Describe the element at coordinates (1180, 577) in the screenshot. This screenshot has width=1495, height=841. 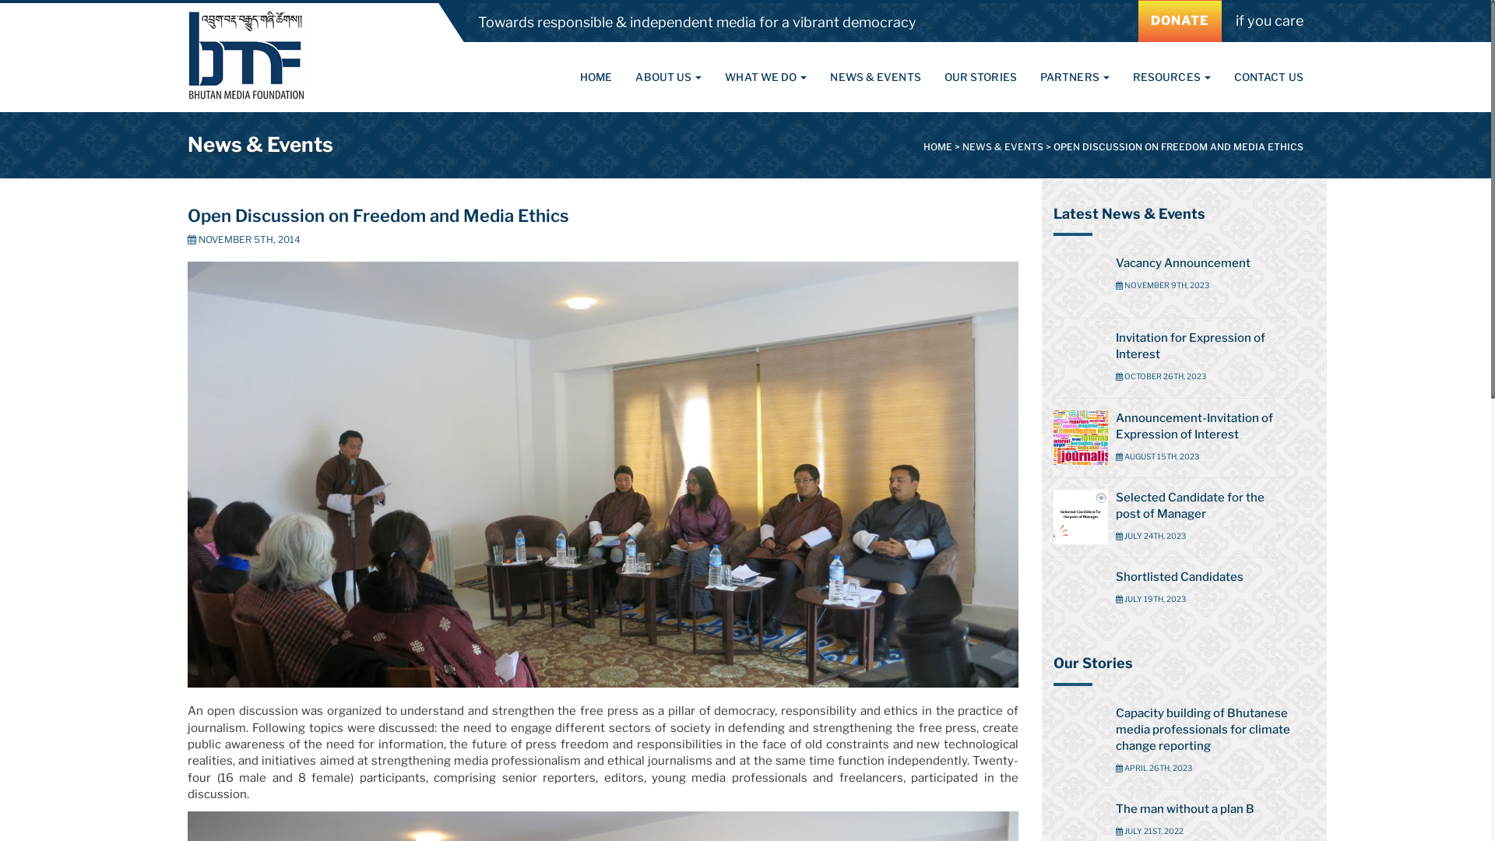
I see `Shortlisted Candidates` at that location.